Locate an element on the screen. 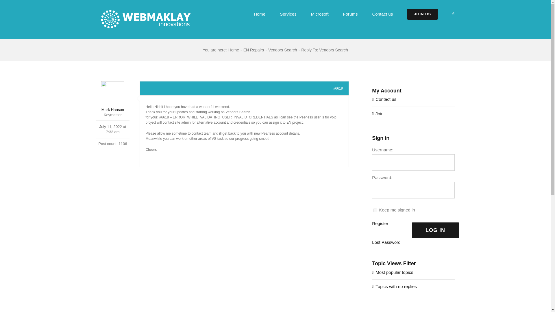  View Mark Hanson's profile is located at coordinates (113, 96).